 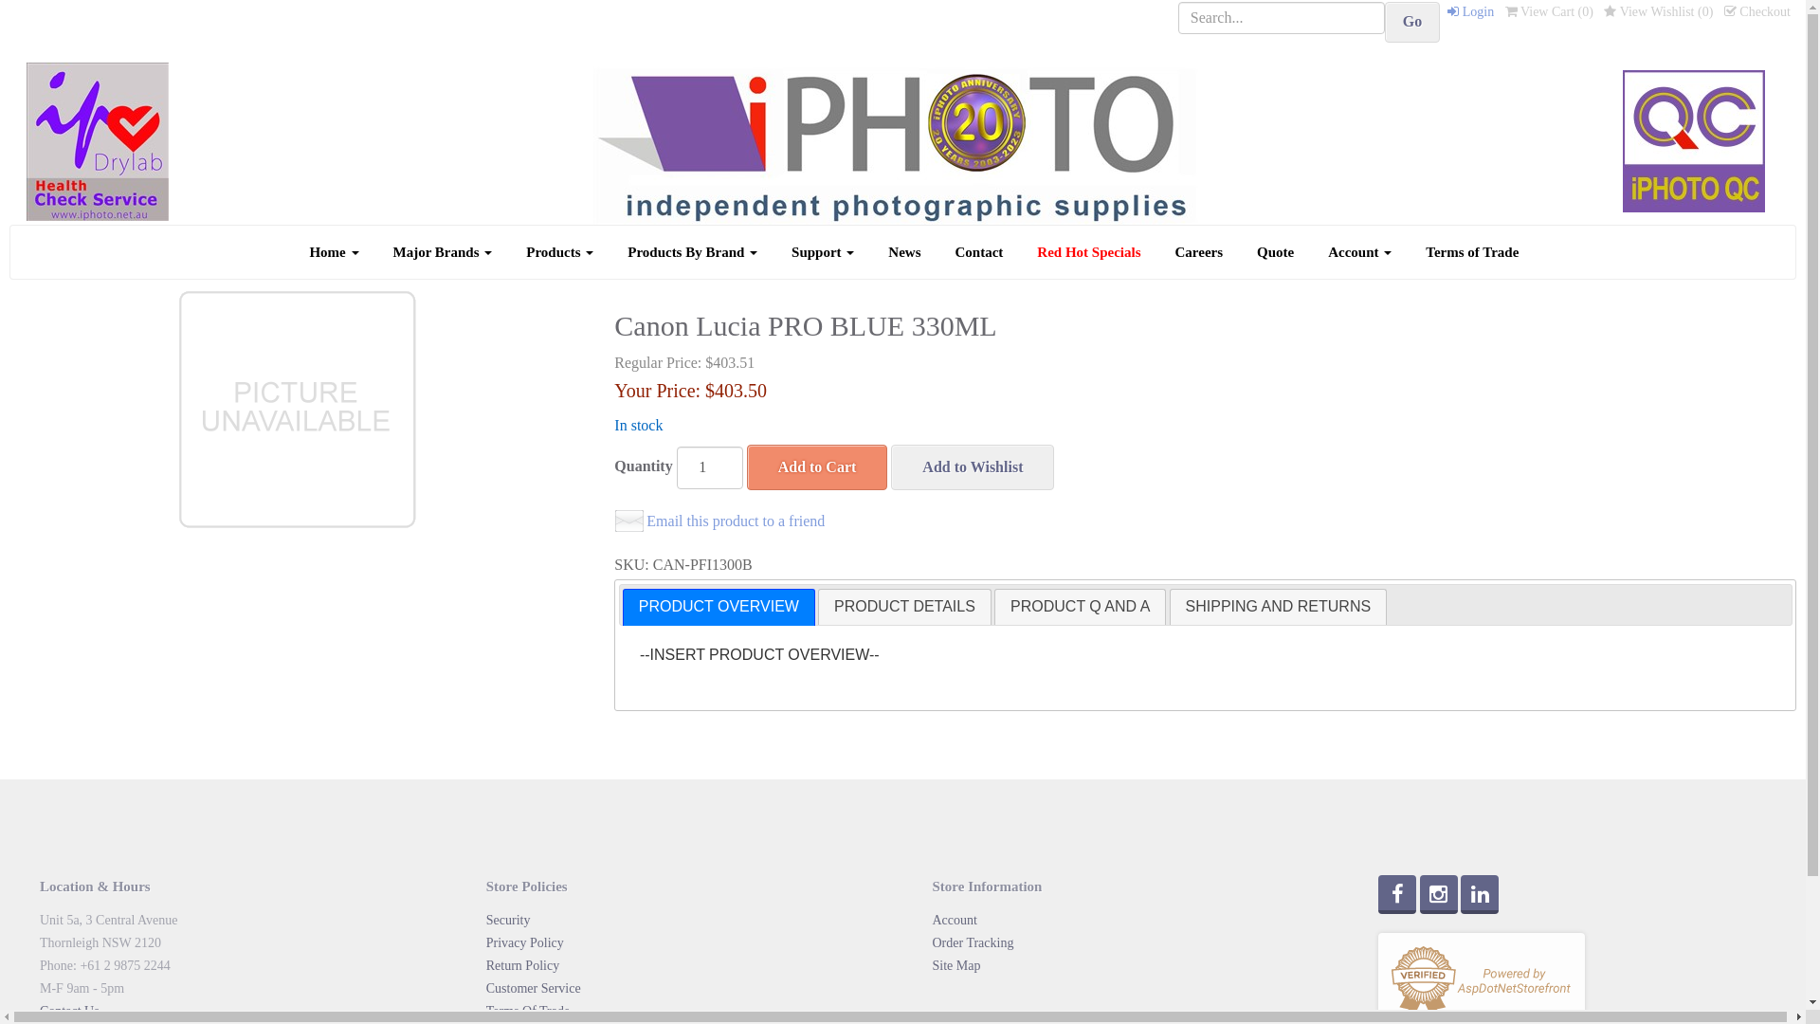 I want to click on Security, so click(x=508, y=920).